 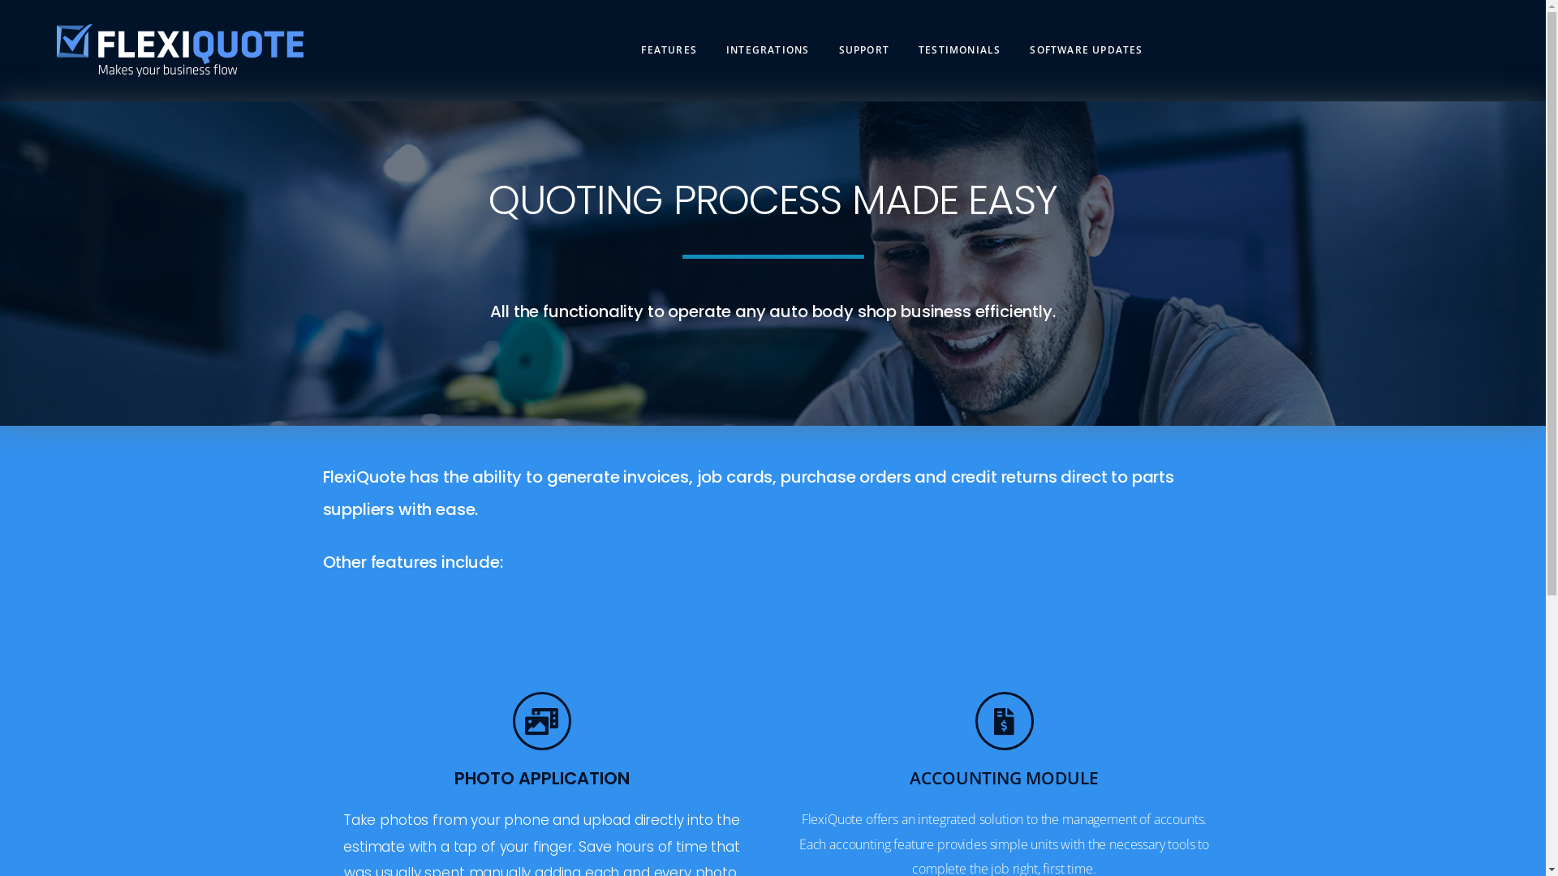 I want to click on FEATURES, so click(x=669, y=50).